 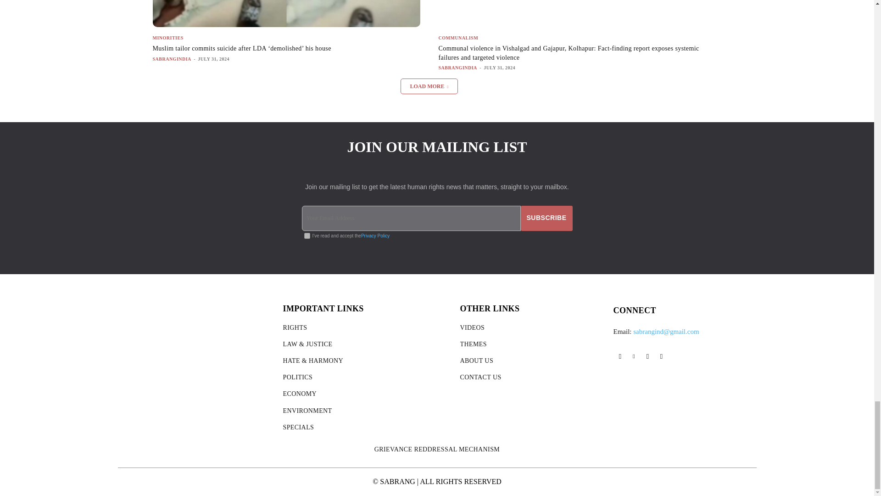 I want to click on Subscribe, so click(x=546, y=219).